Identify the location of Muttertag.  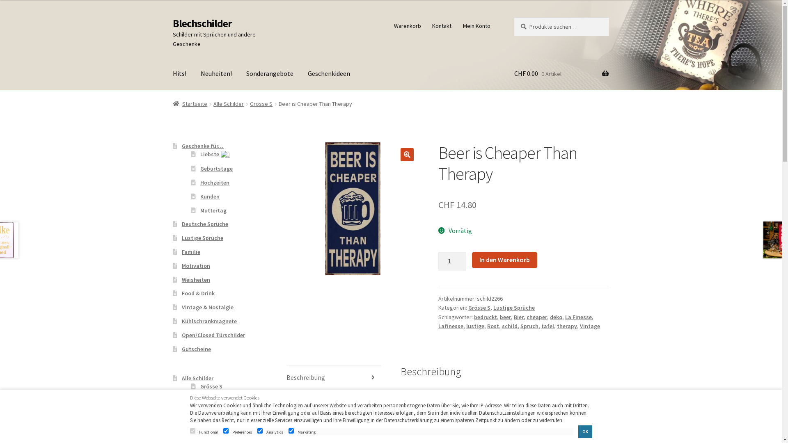
(213, 210).